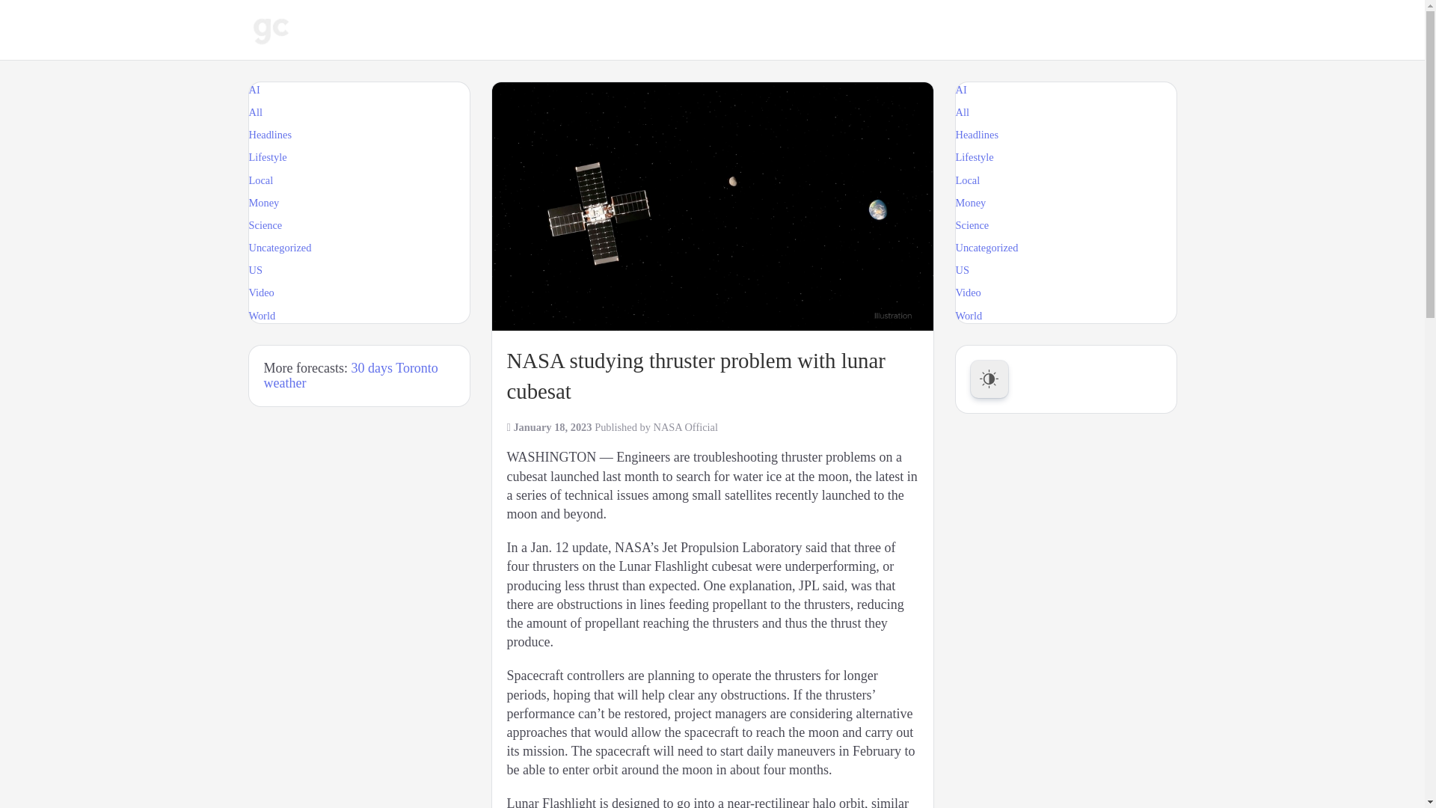  Describe the element at coordinates (561, 30) in the screenshot. I see `Ai Powered` at that location.